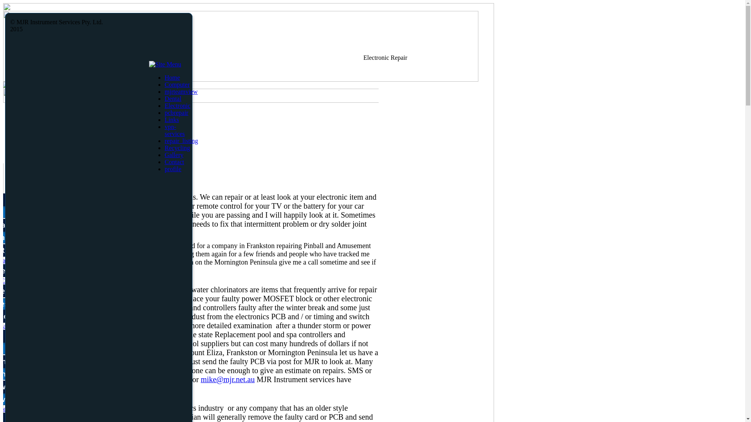 This screenshot has width=751, height=422. Describe the element at coordinates (181, 141) in the screenshot. I see `repair_listing` at that location.